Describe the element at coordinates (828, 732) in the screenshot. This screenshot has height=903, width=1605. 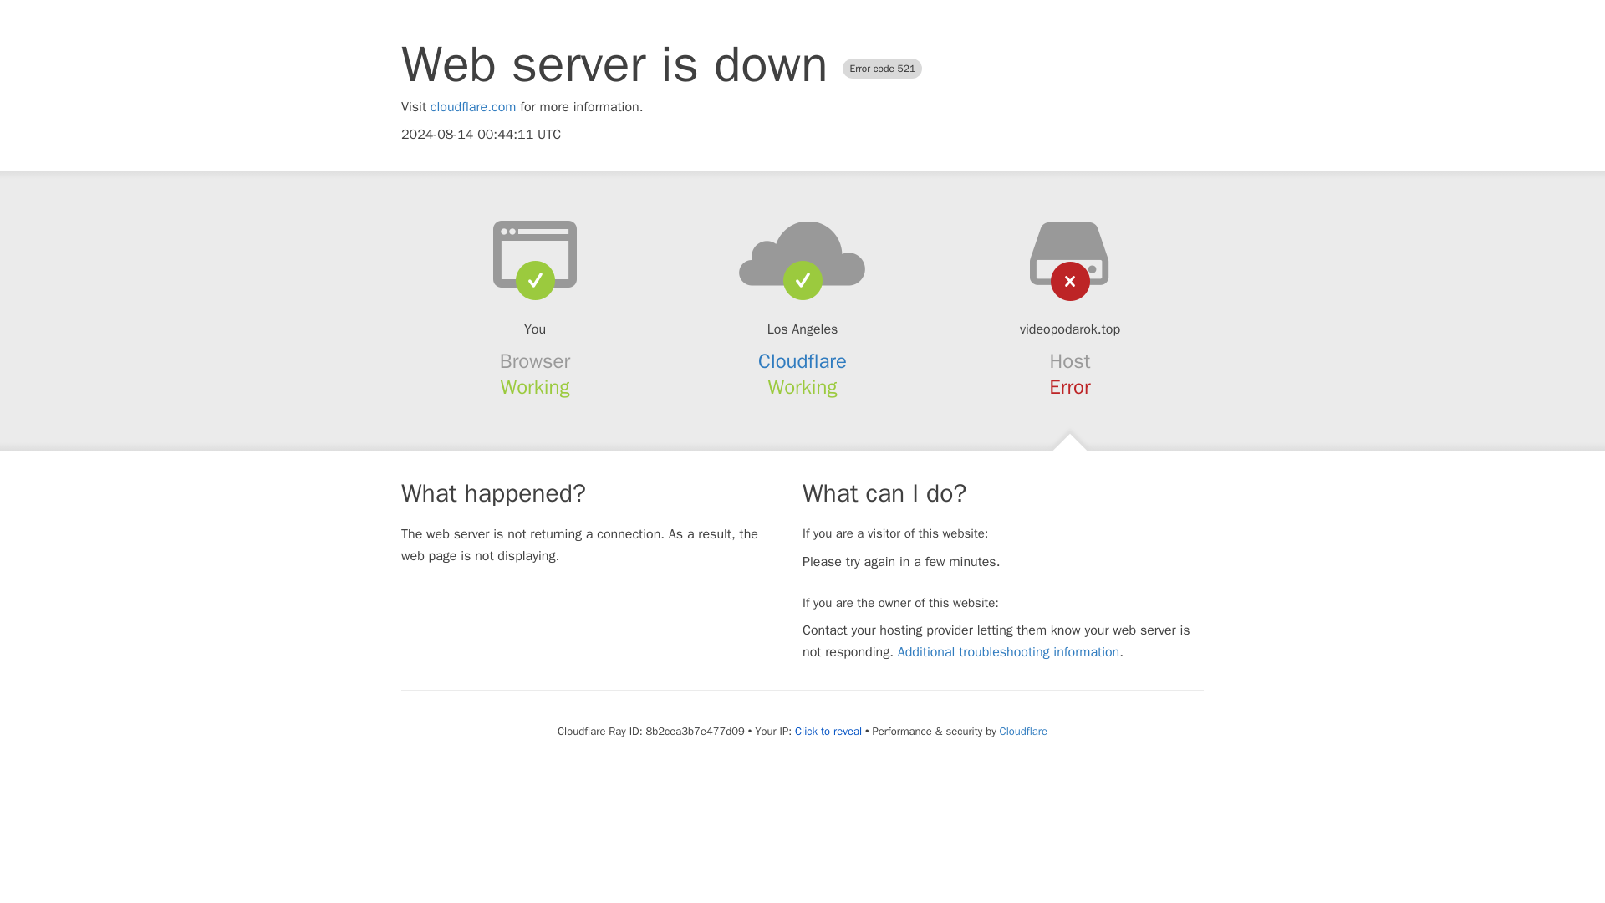
I see `Click to reveal` at that location.